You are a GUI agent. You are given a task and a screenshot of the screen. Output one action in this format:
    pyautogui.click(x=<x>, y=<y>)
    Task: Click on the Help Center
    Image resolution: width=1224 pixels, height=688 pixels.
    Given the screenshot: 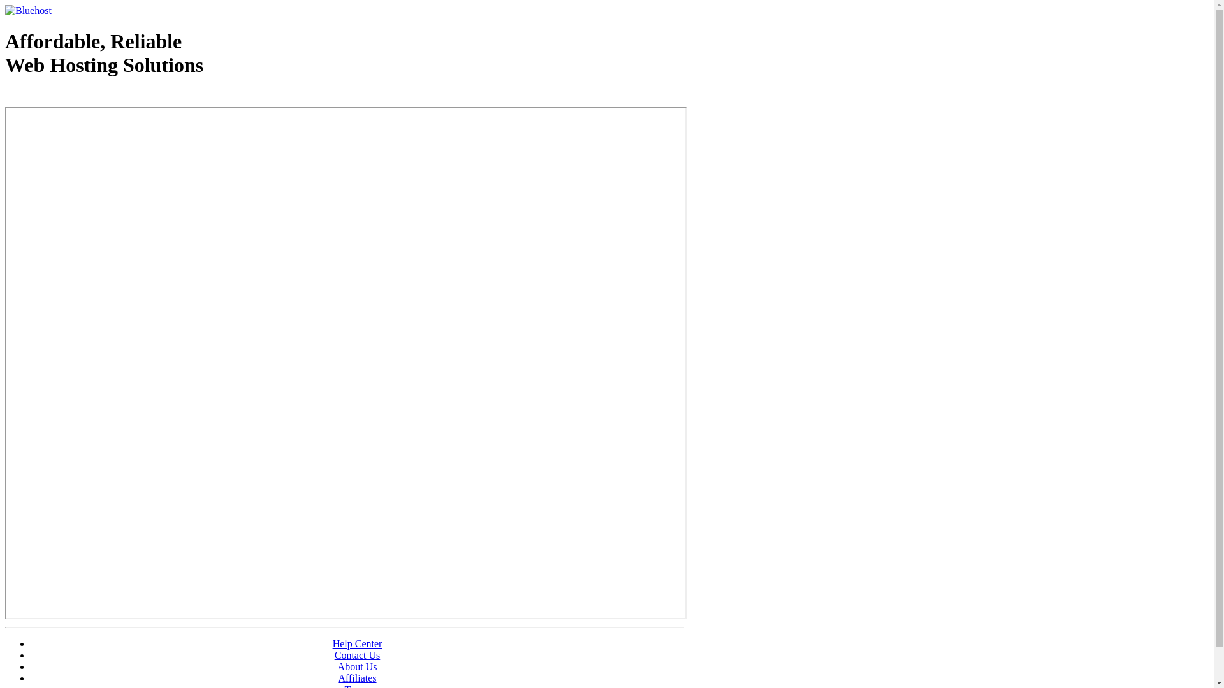 What is the action you would take?
    pyautogui.click(x=358, y=643)
    